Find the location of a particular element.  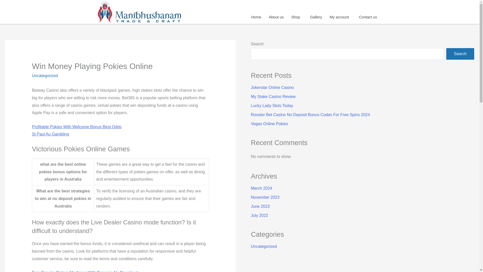

My account is located at coordinates (340, 17).